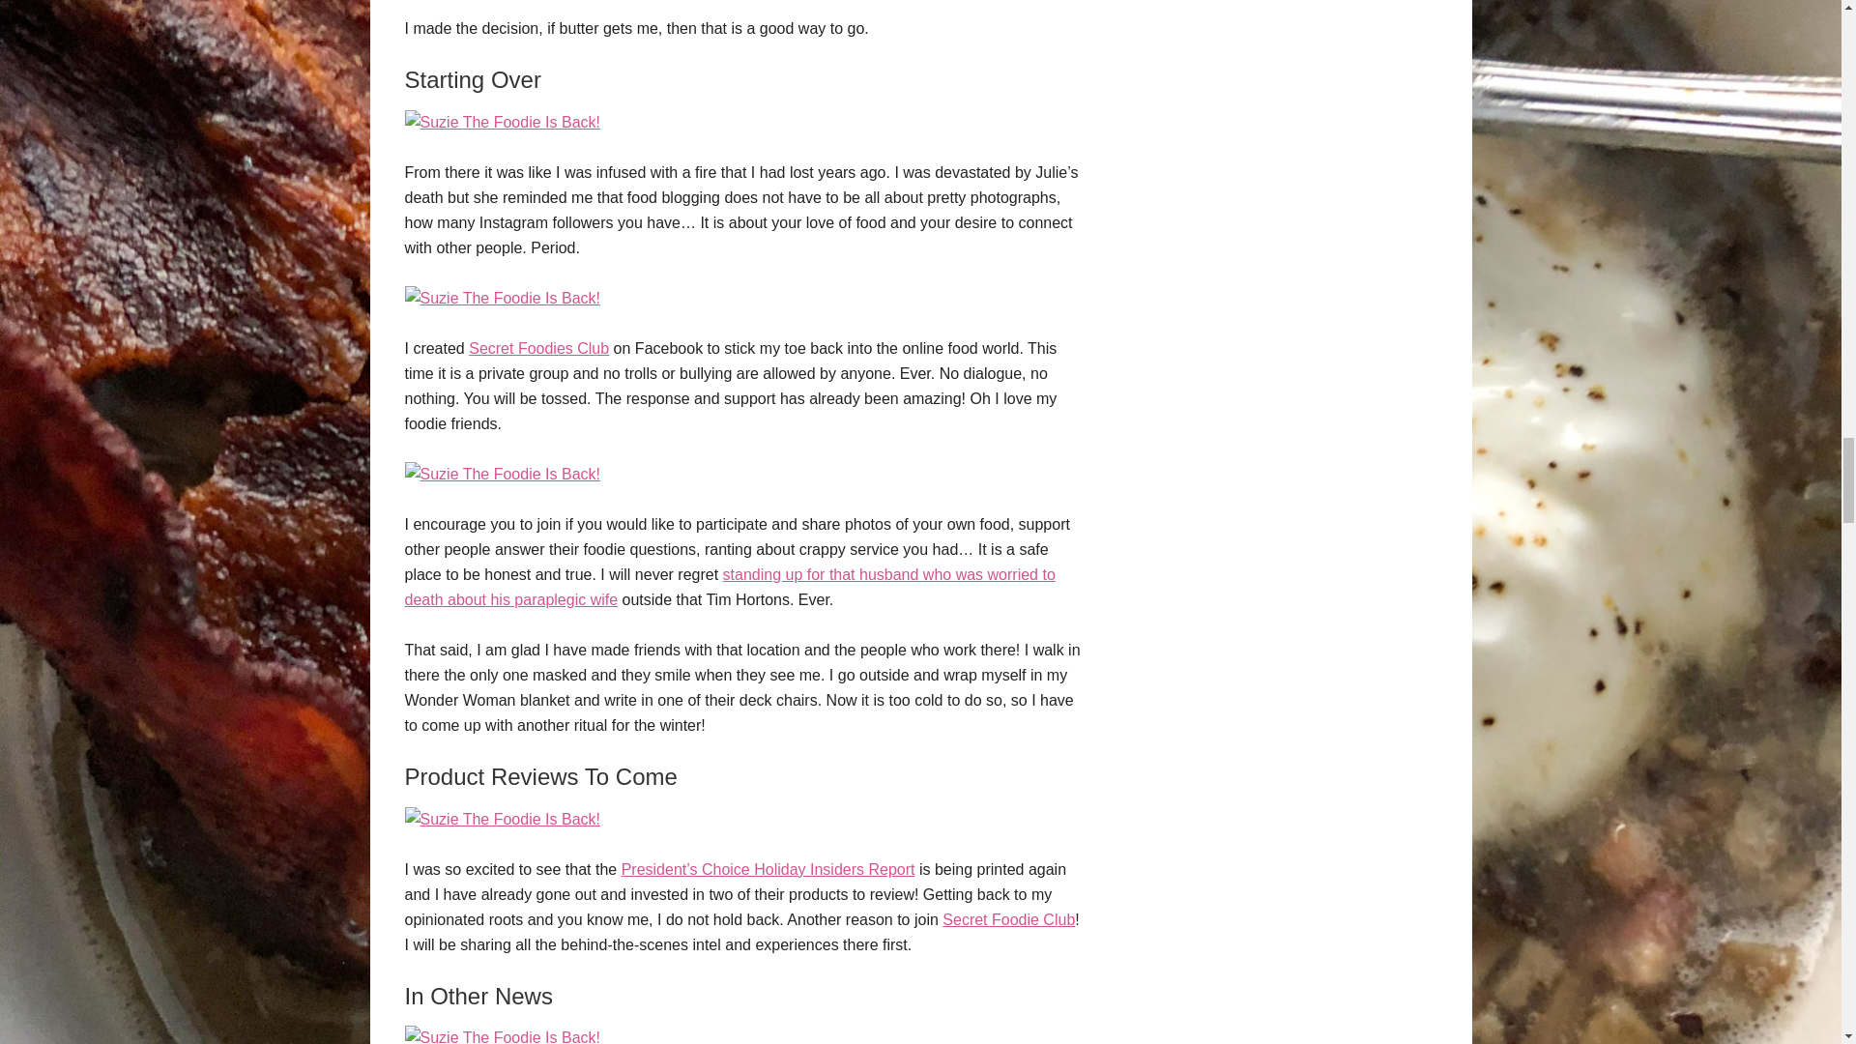 The width and height of the screenshot is (1856, 1044). Describe the element at coordinates (502, 122) in the screenshot. I see `Suzie The Foodie Is Back!` at that location.